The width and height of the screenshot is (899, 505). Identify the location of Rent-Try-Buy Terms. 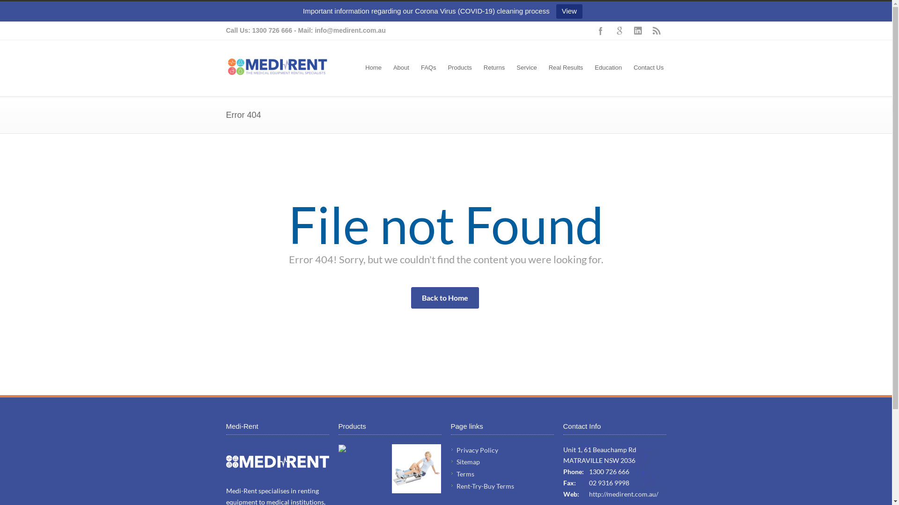
(485, 486).